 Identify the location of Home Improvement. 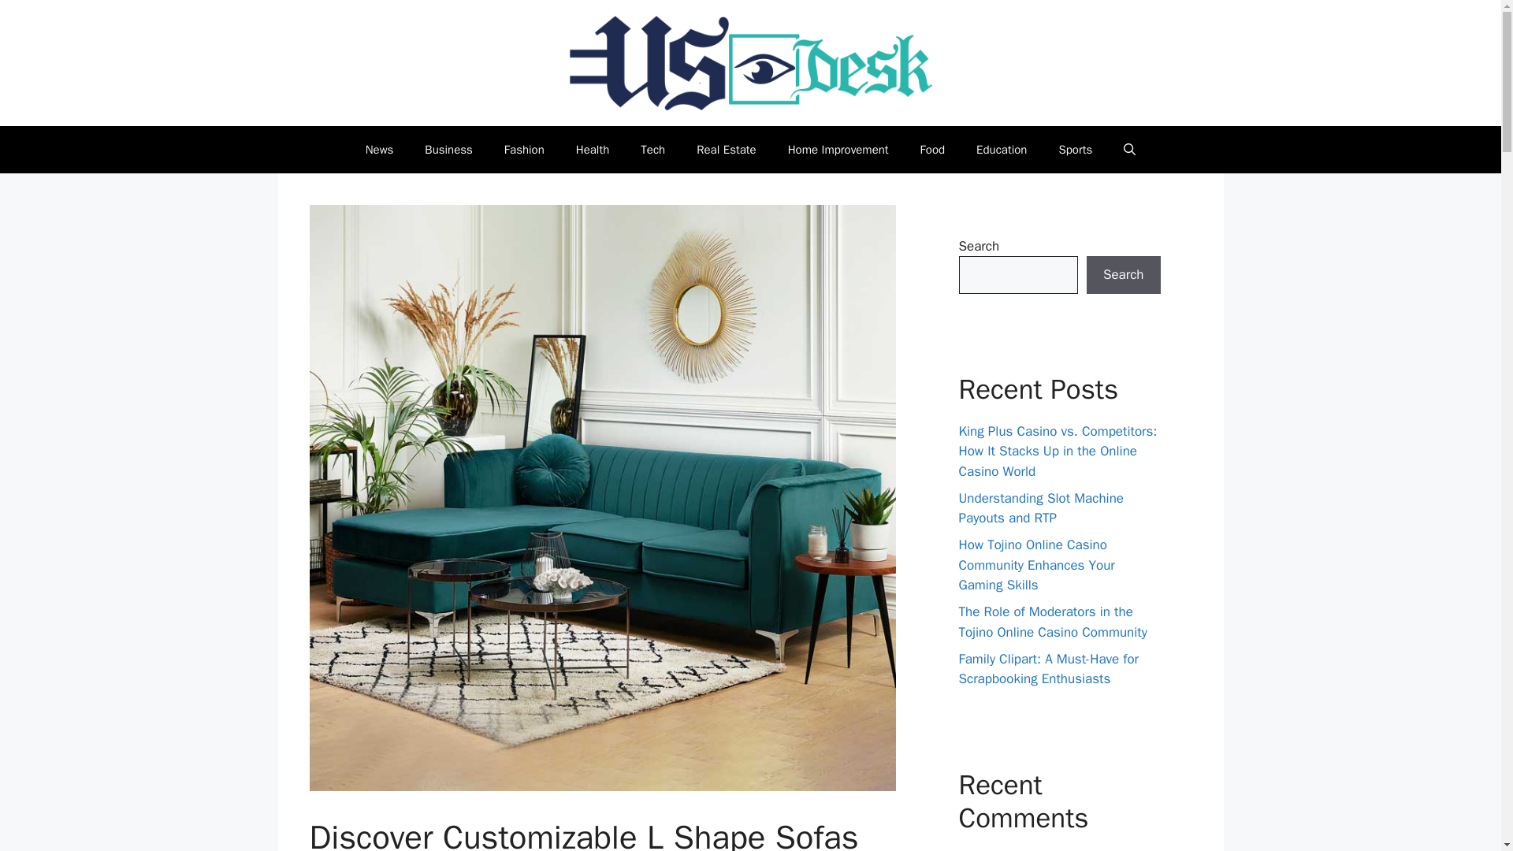
(838, 150).